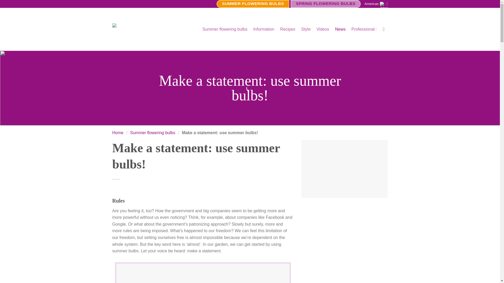  Describe the element at coordinates (325, 4) in the screenshot. I see `SPRING FLOWERING BULBS` at that location.